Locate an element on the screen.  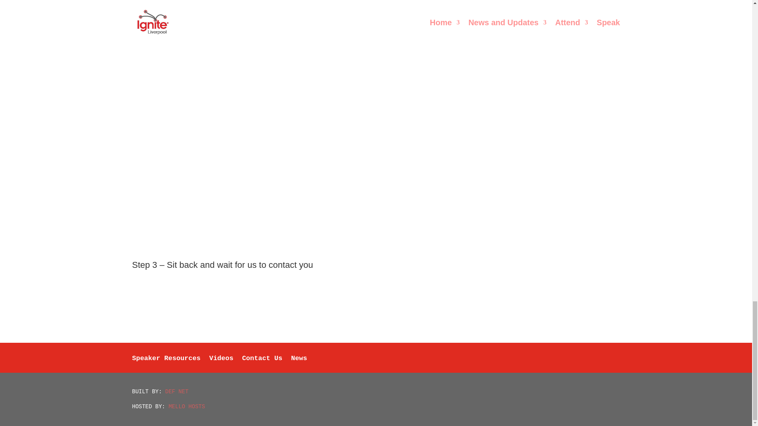
Videos is located at coordinates (221, 364).